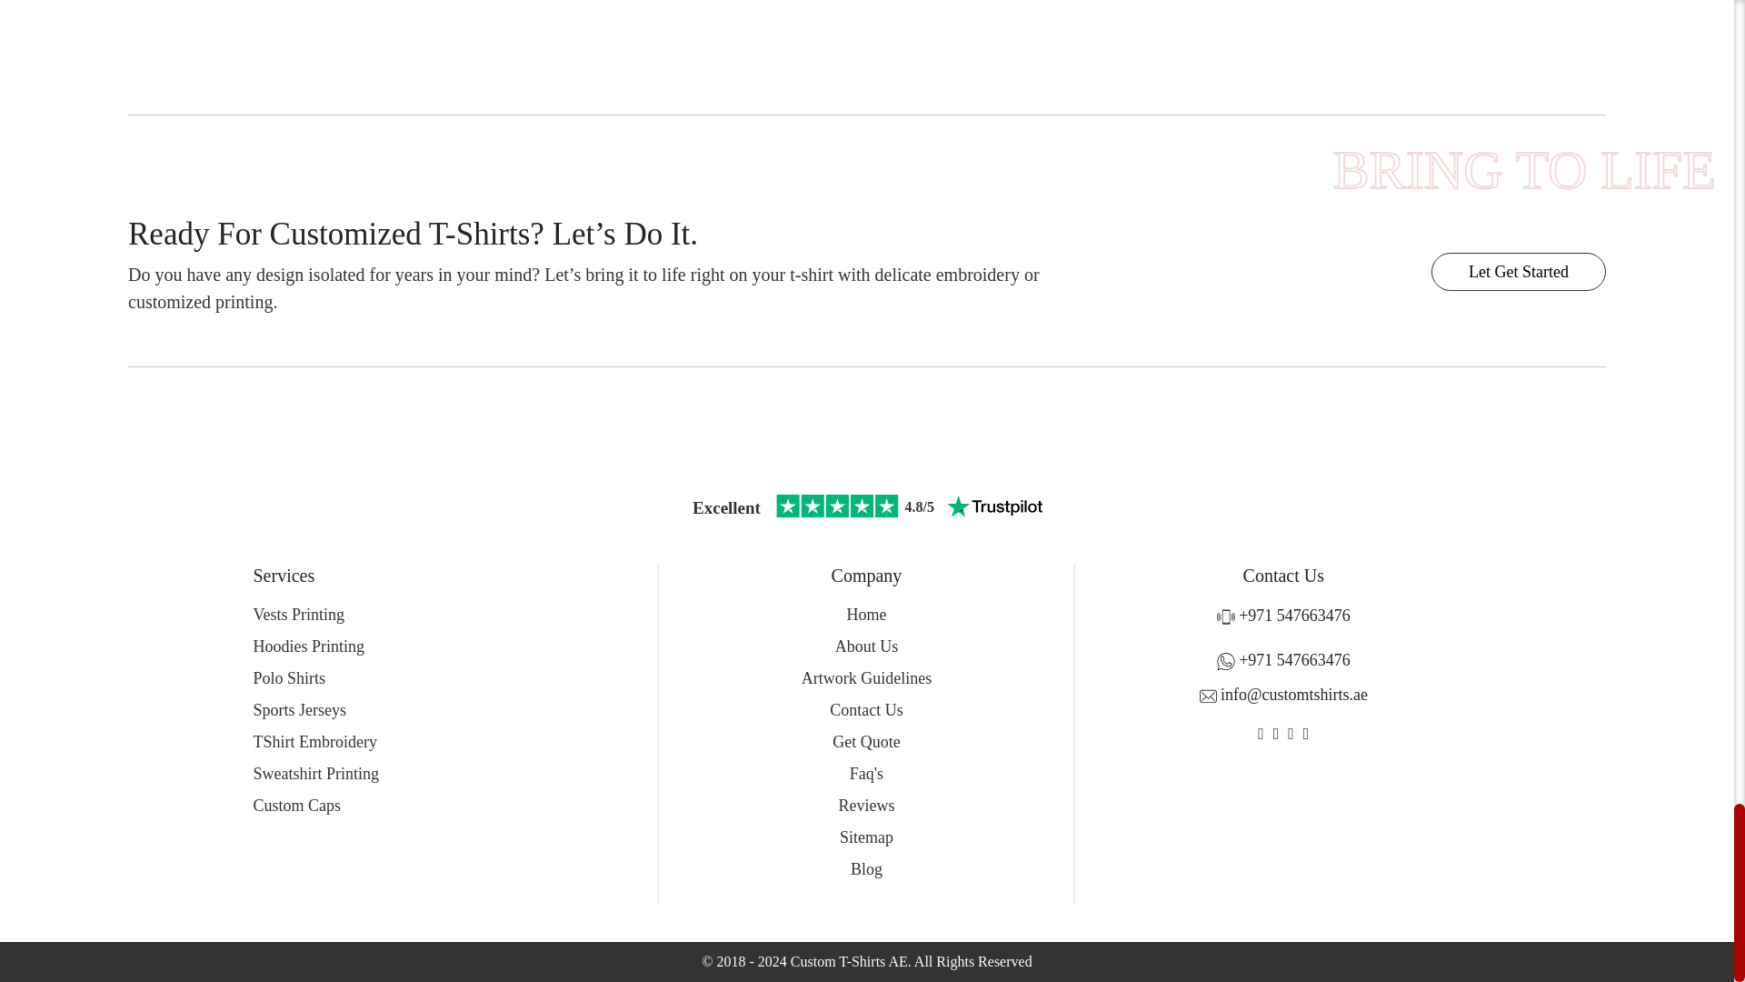 This screenshot has height=982, width=1745. Describe the element at coordinates (1518, 271) in the screenshot. I see `Let Get Started` at that location.